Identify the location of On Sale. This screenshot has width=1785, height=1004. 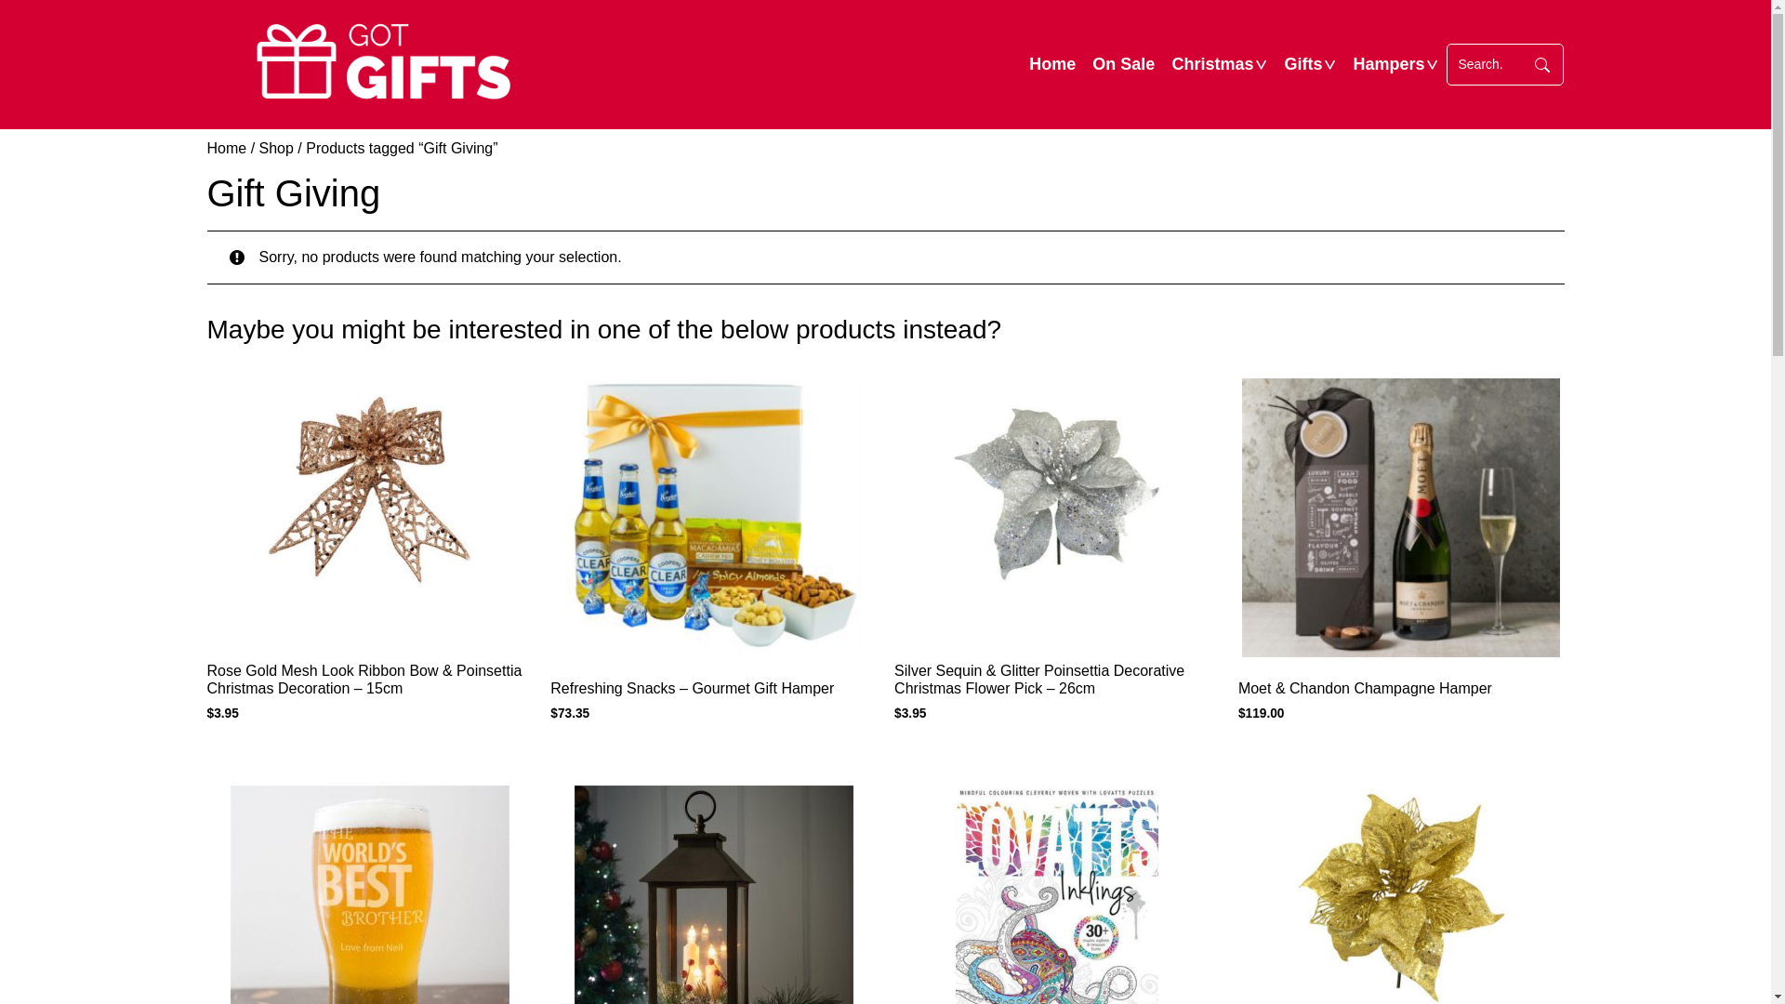
(1123, 65).